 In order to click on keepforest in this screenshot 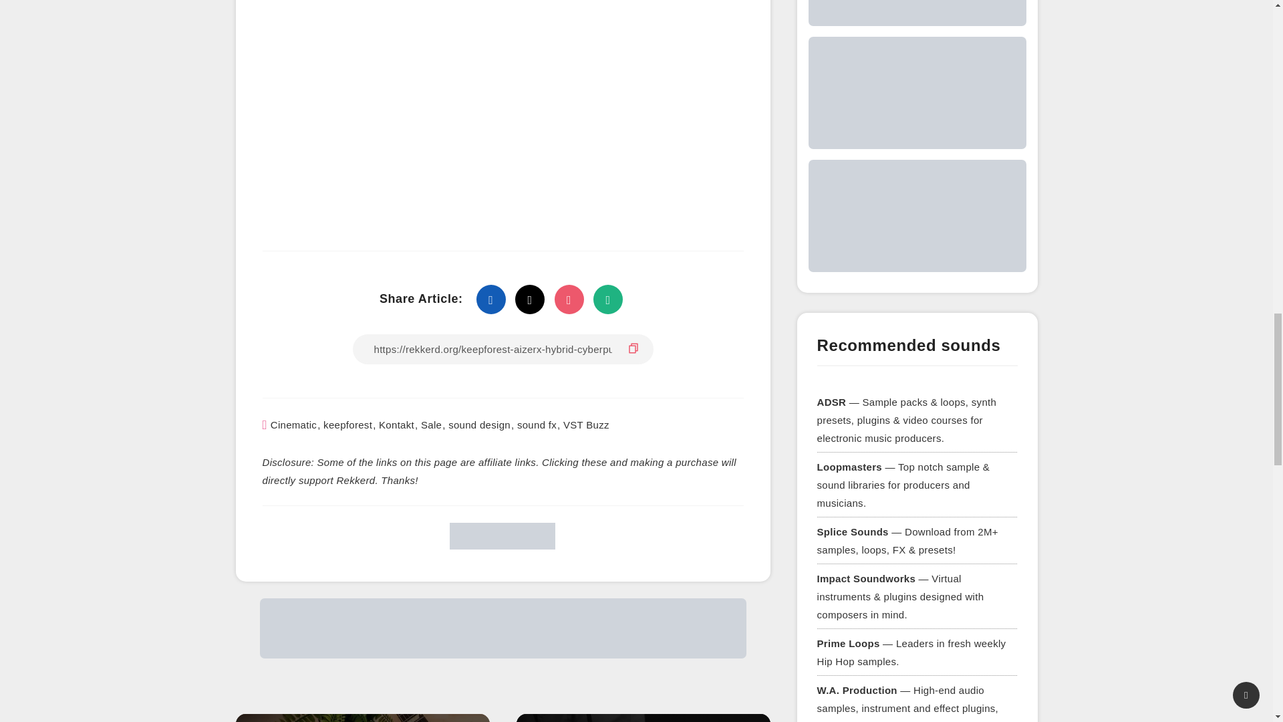, I will do `click(347, 425)`.